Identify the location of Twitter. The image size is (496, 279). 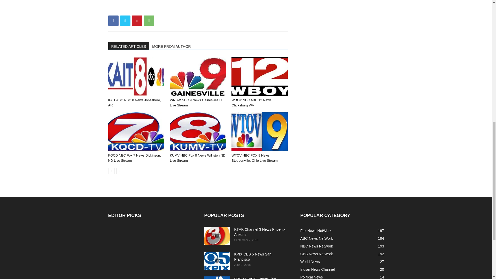
(125, 21).